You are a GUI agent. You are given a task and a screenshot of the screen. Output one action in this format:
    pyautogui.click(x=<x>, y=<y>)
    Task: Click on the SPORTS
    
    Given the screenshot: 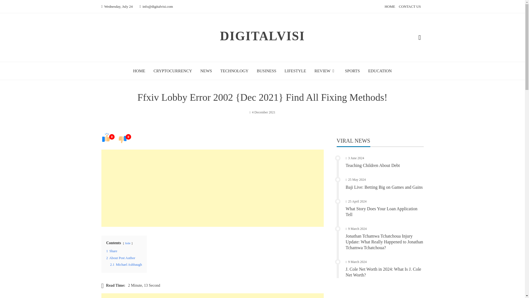 What is the action you would take?
    pyautogui.click(x=352, y=71)
    